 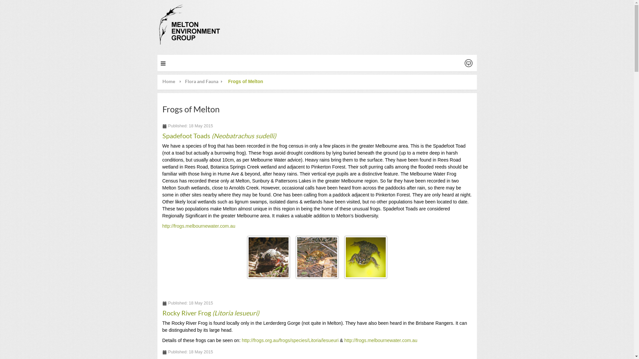 I want to click on Flora and Fauna, so click(x=207, y=81).